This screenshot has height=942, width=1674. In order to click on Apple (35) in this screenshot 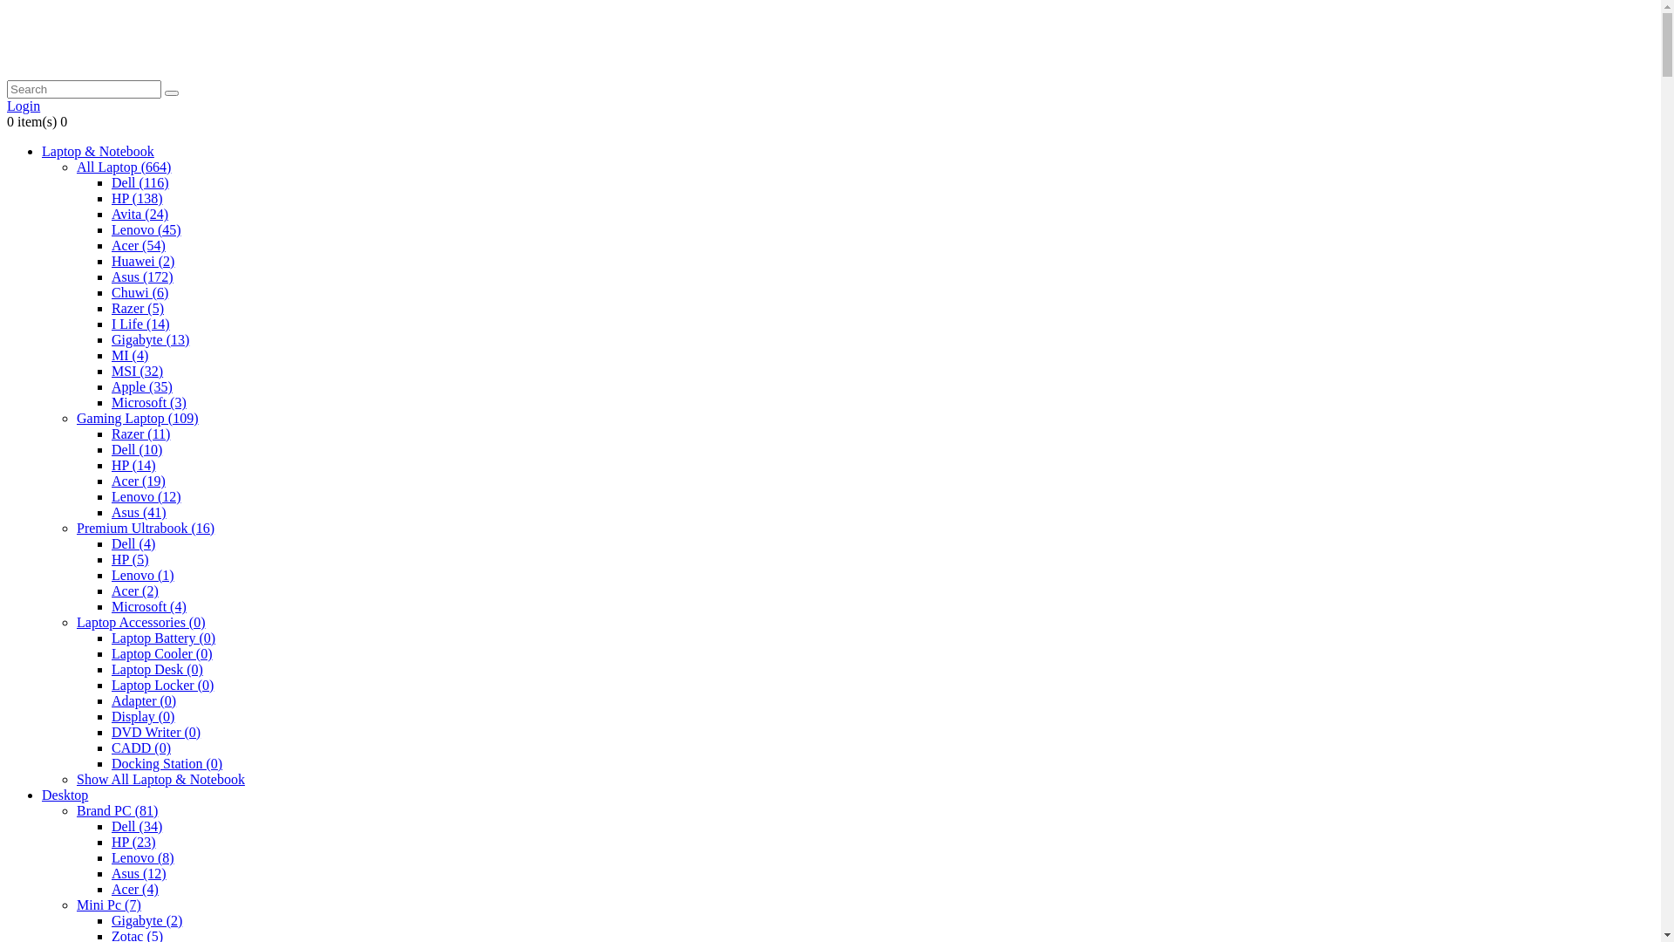, I will do `click(142, 387)`.